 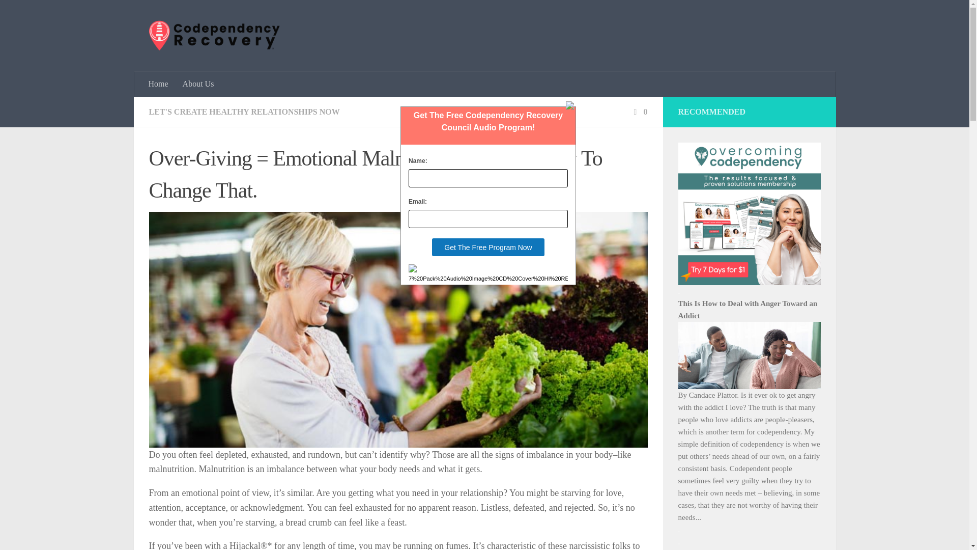 I want to click on Skip to content, so click(x=40, y=14).